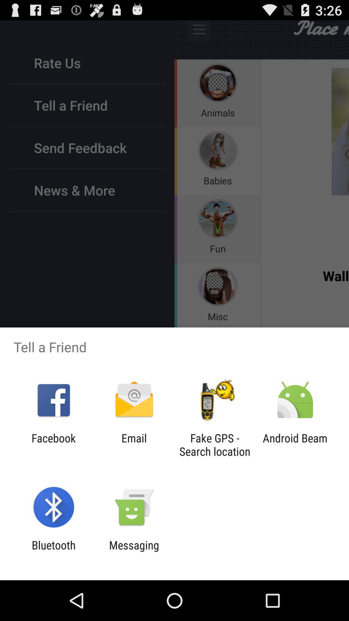  Describe the element at coordinates (215, 445) in the screenshot. I see `turn off the item to the left of the android beam item` at that location.